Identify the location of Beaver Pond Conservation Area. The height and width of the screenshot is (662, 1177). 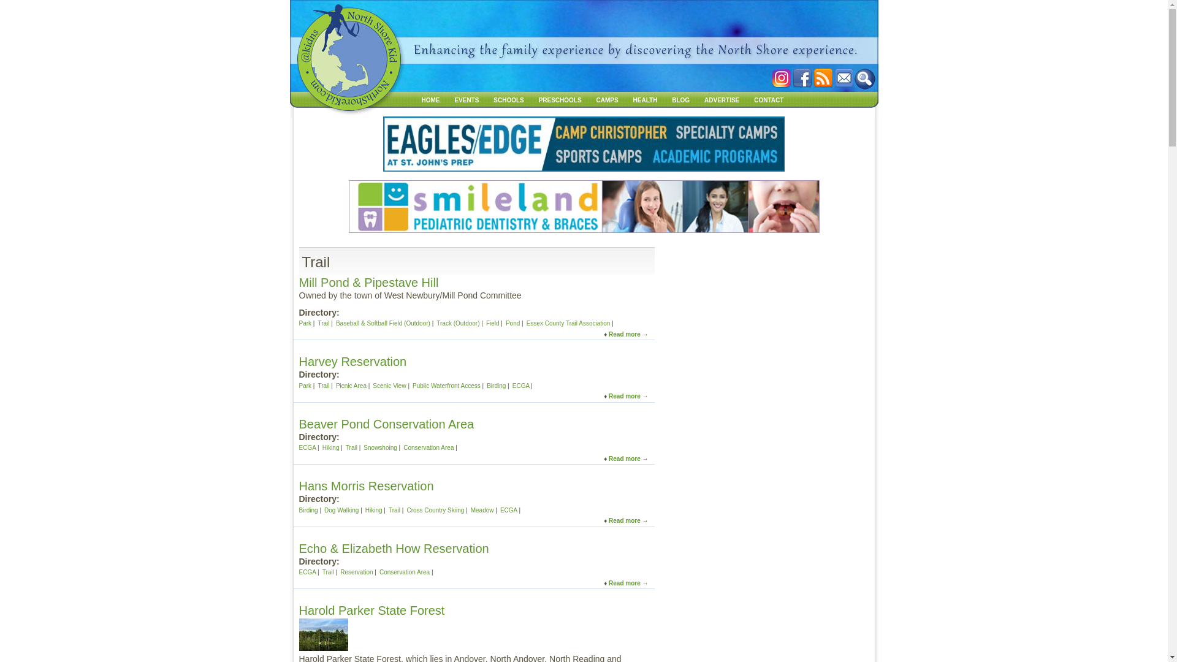
(497, 386).